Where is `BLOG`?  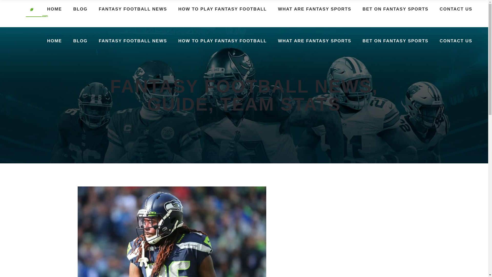 BLOG is located at coordinates (80, 9).